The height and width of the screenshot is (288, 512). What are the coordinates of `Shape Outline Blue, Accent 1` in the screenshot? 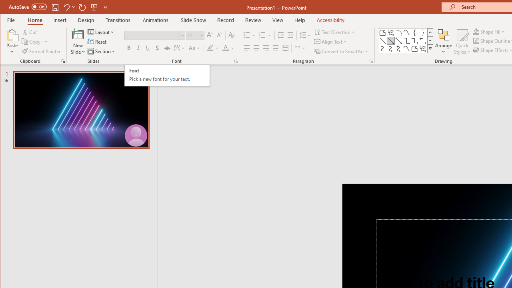 It's located at (476, 41).